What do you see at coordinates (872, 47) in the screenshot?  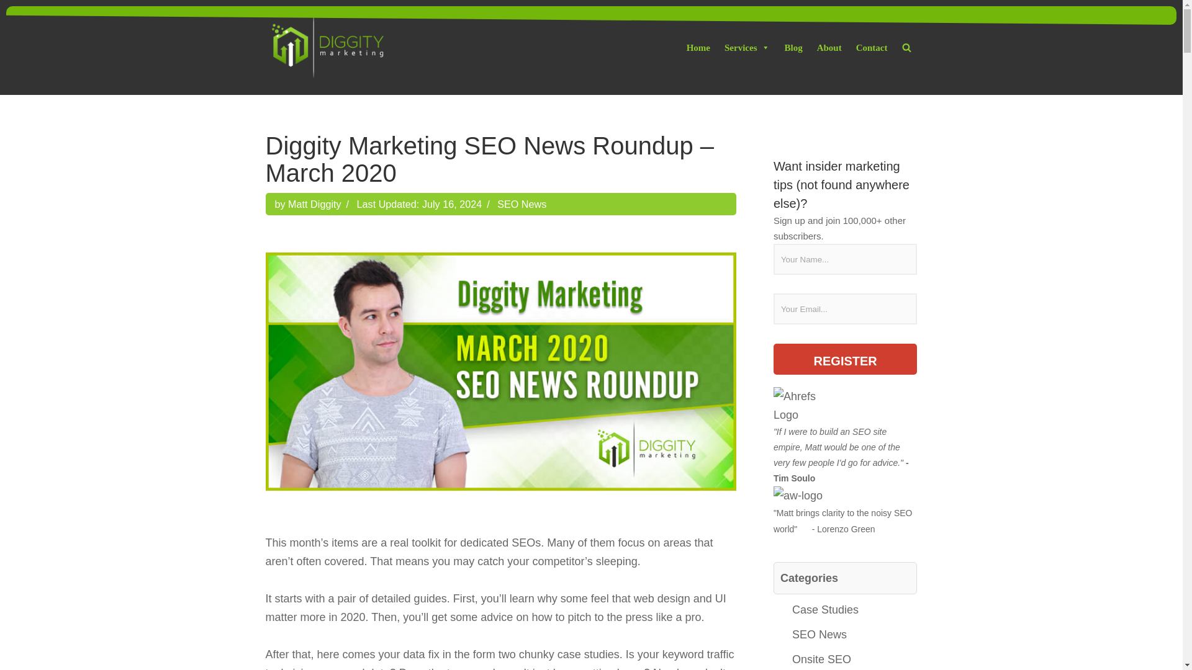 I see `Contact` at bounding box center [872, 47].